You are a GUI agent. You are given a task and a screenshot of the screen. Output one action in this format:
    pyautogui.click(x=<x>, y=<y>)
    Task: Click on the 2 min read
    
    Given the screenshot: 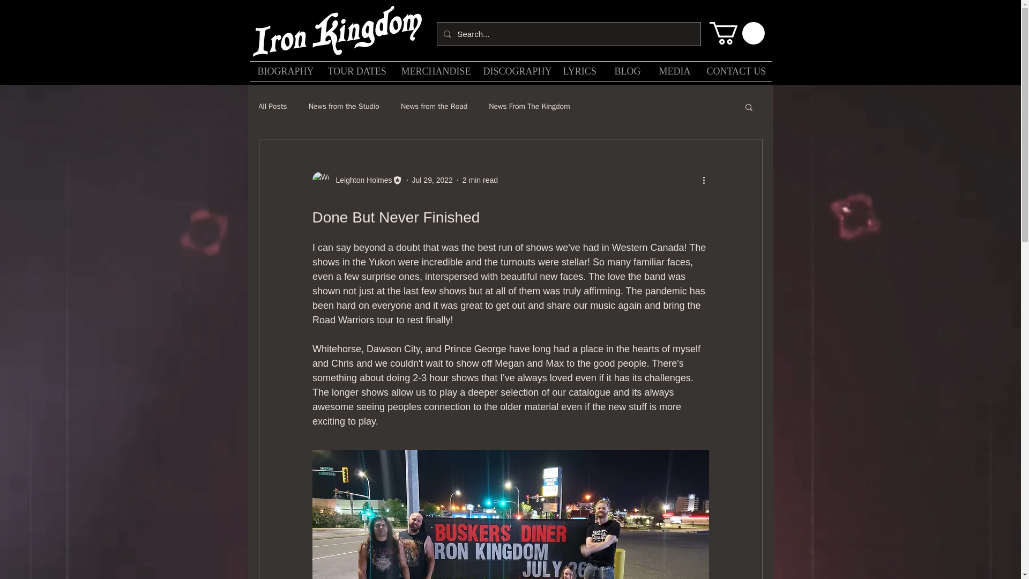 What is the action you would take?
    pyautogui.click(x=480, y=180)
    